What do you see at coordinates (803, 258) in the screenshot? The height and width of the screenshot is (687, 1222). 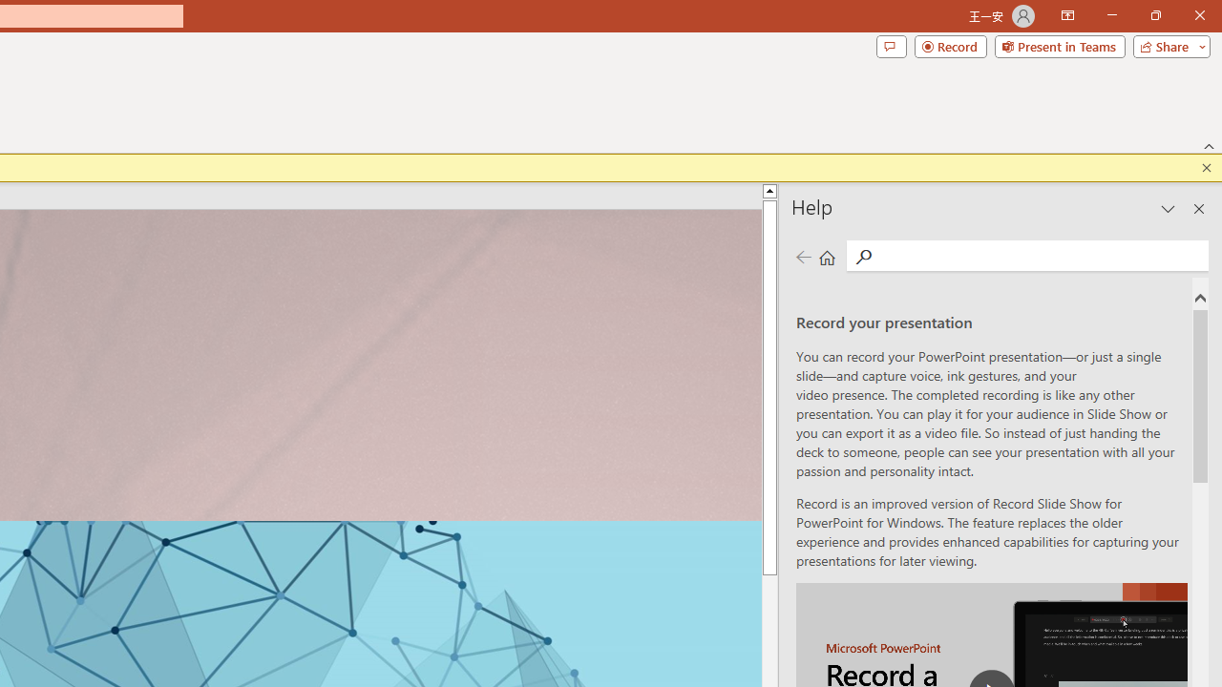 I see `Previous page` at bounding box center [803, 258].